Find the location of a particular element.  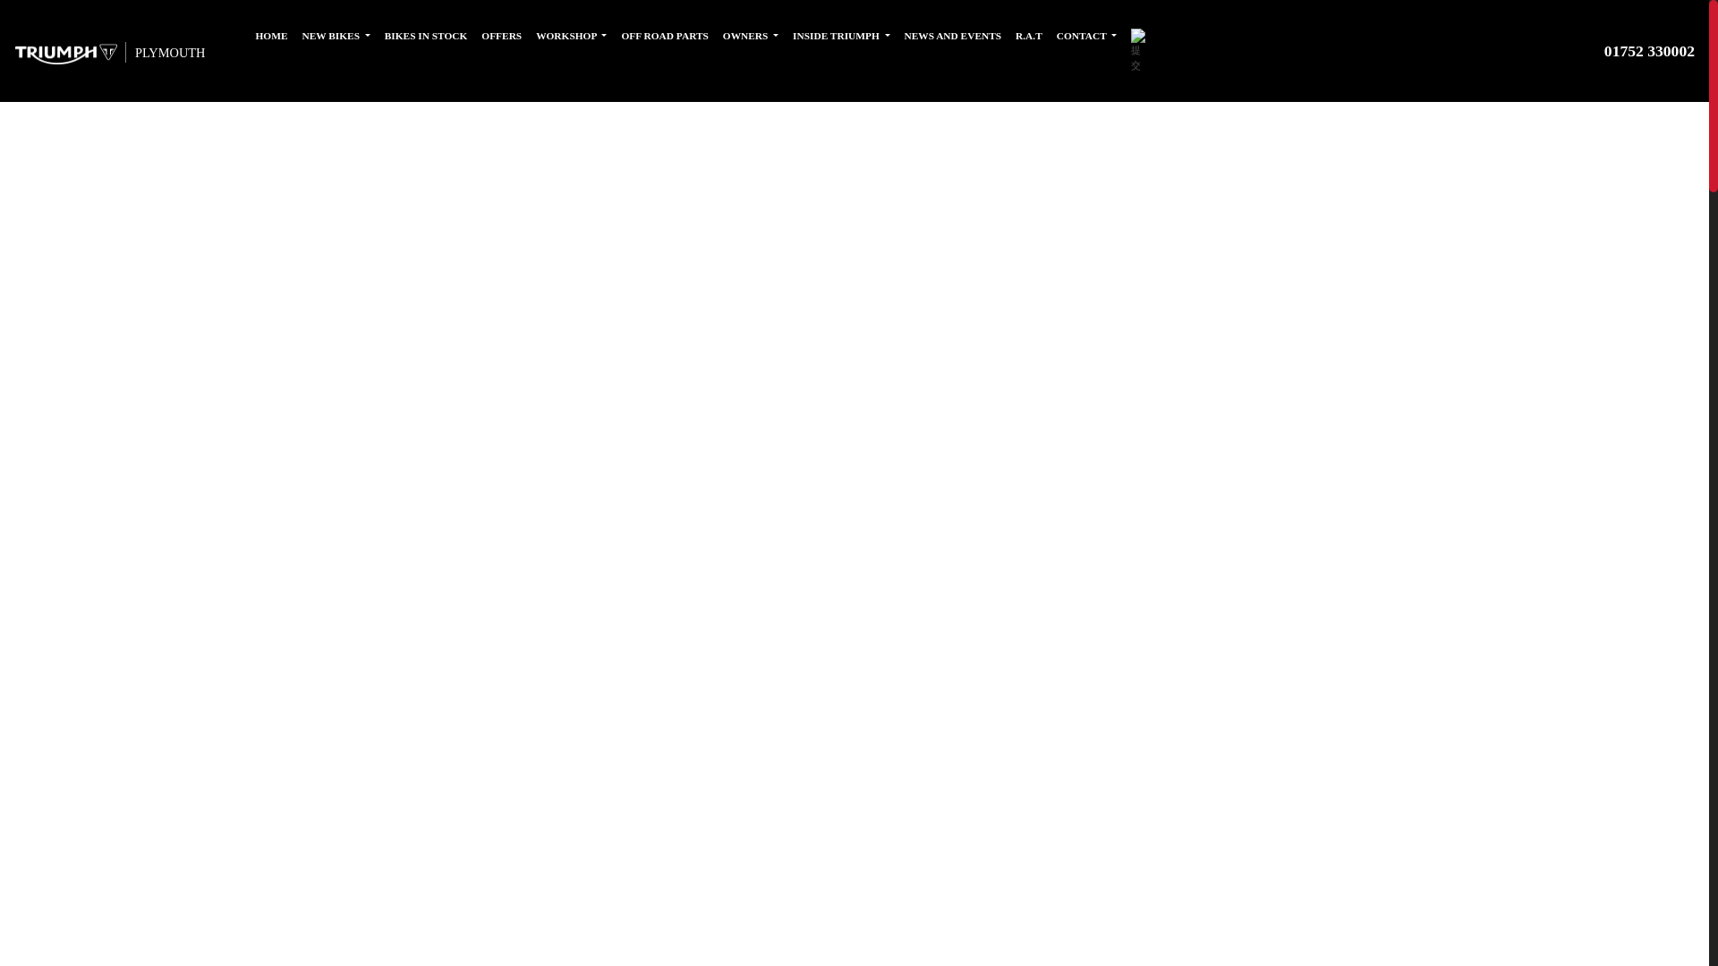

OFF ROAD PARTS is located at coordinates (664, 36).